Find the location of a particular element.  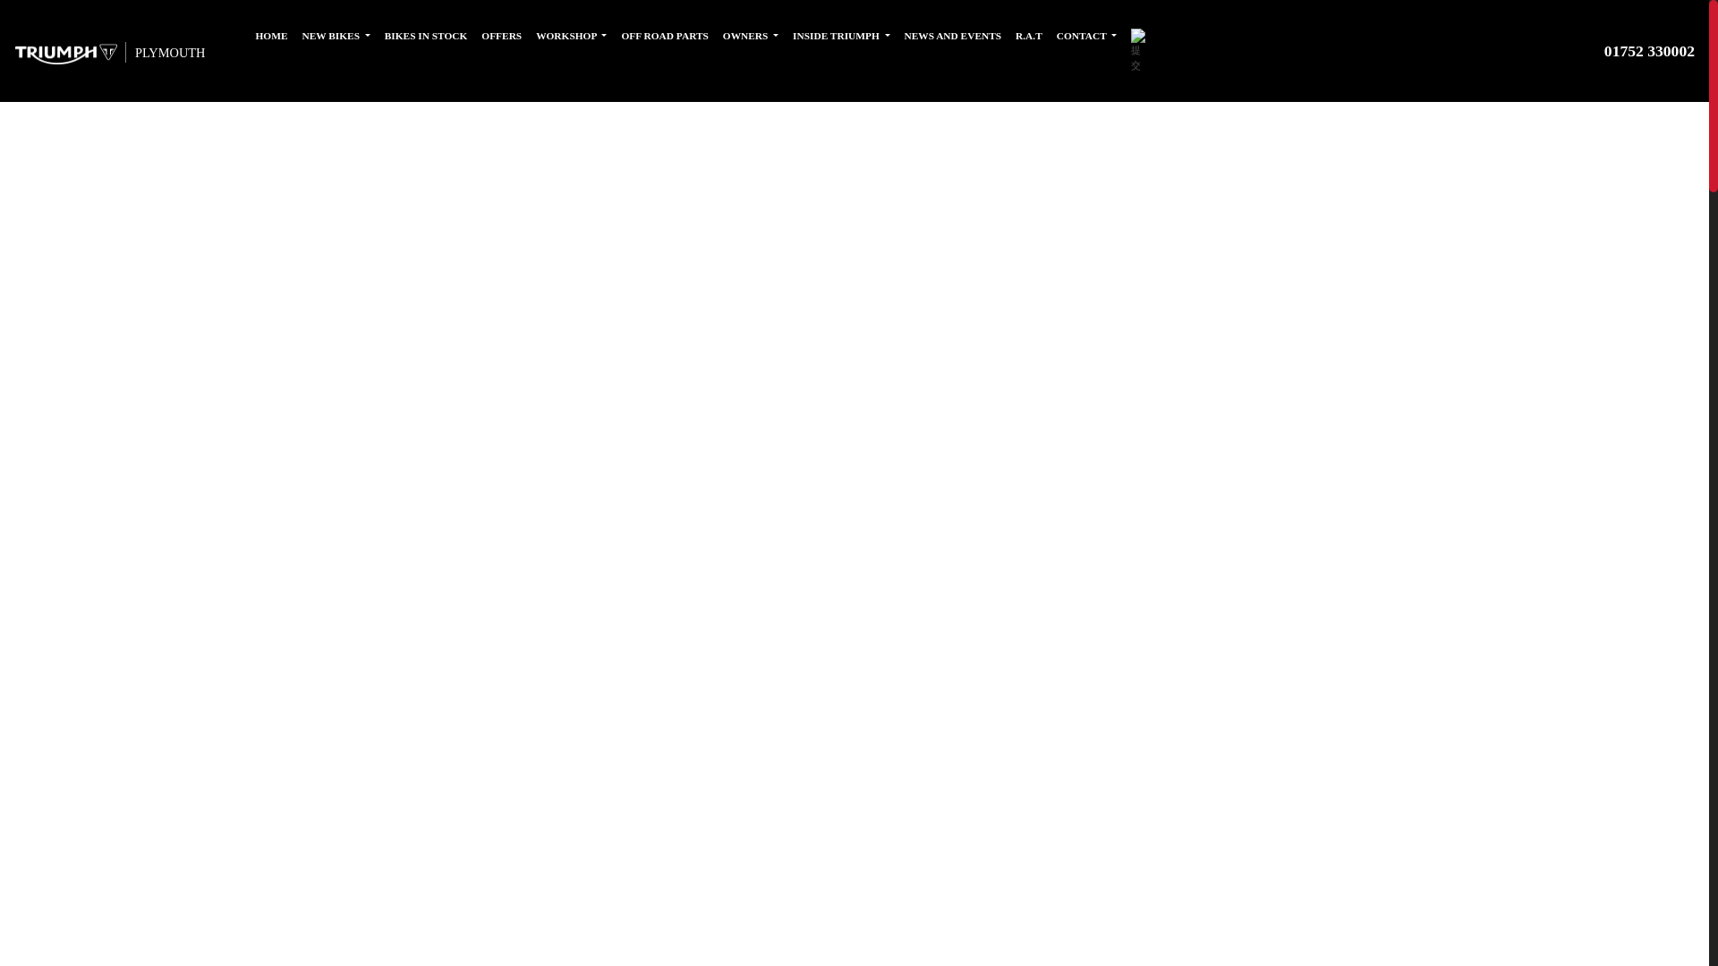

OFF ROAD PARTS is located at coordinates (664, 36).